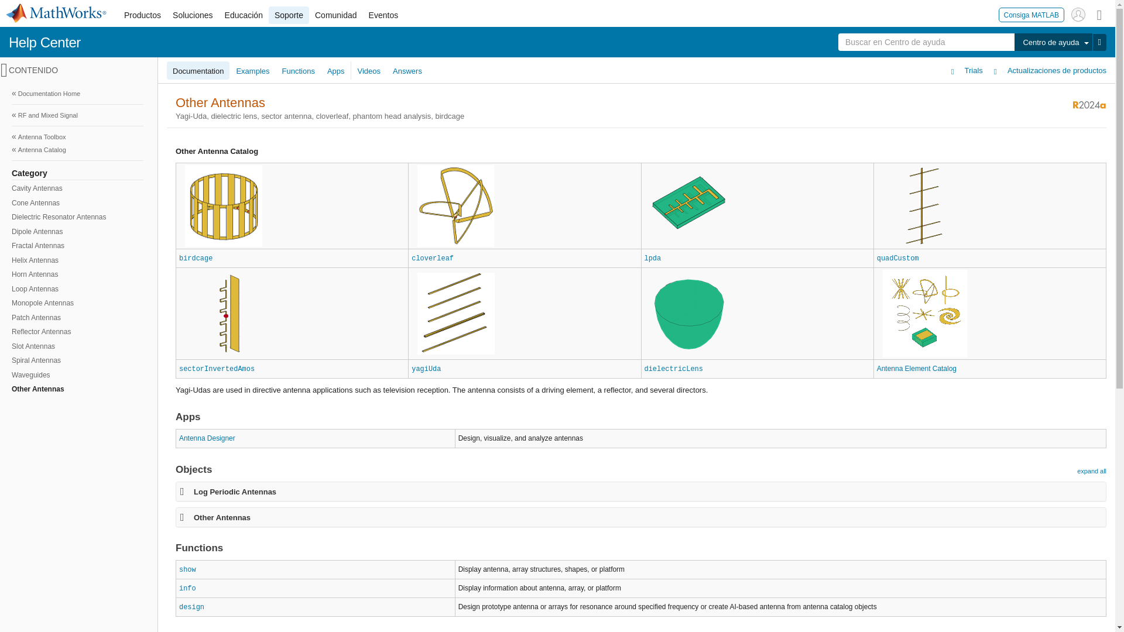 The width and height of the screenshot is (1124, 632). What do you see at coordinates (384, 15) in the screenshot?
I see `Eventos` at bounding box center [384, 15].